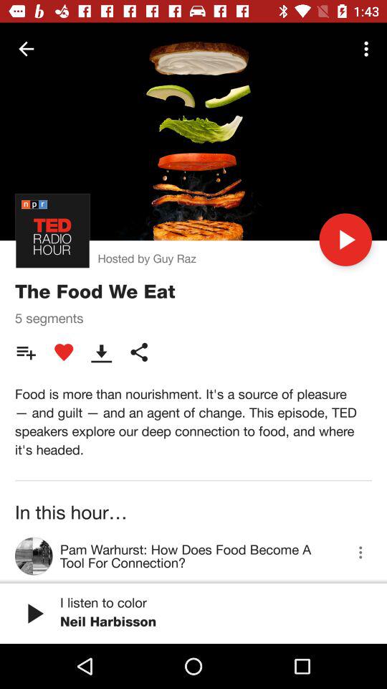  Describe the element at coordinates (345, 240) in the screenshot. I see `turn off icon on the right` at that location.